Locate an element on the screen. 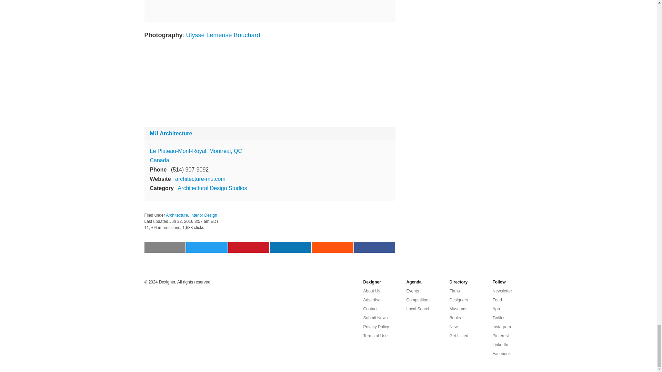 The width and height of the screenshot is (662, 372). Ulysse Lemerise Bouchard is located at coordinates (226, 35).